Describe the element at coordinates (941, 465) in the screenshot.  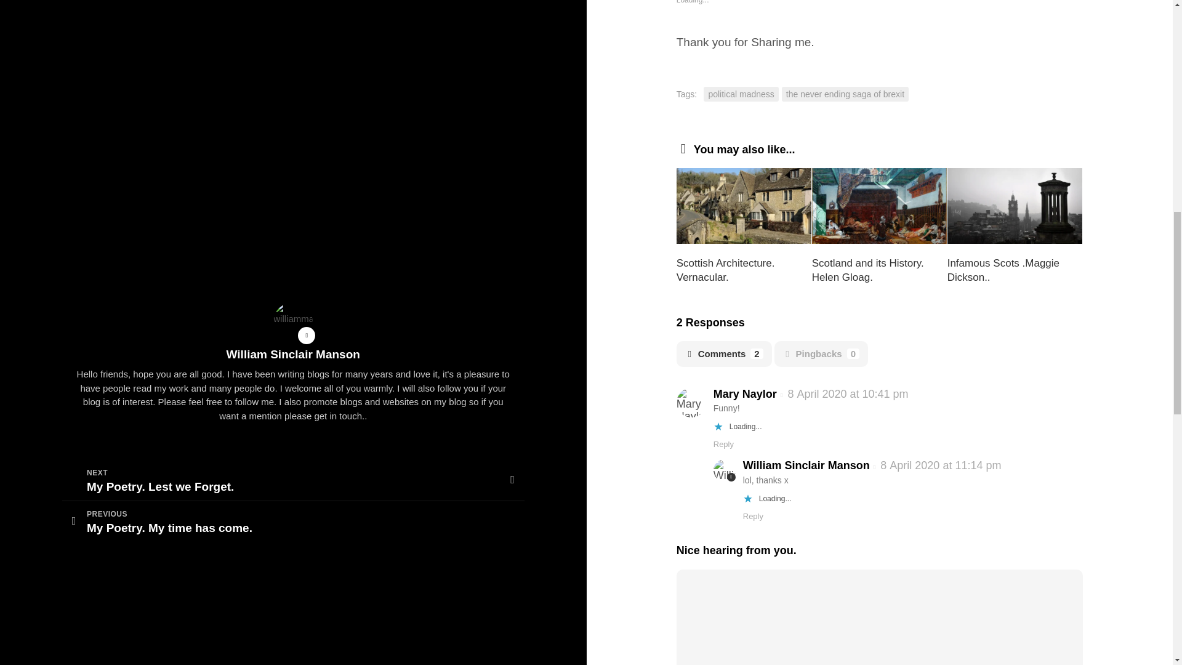
I see `8 April 2020 at 11:14 pm` at that location.